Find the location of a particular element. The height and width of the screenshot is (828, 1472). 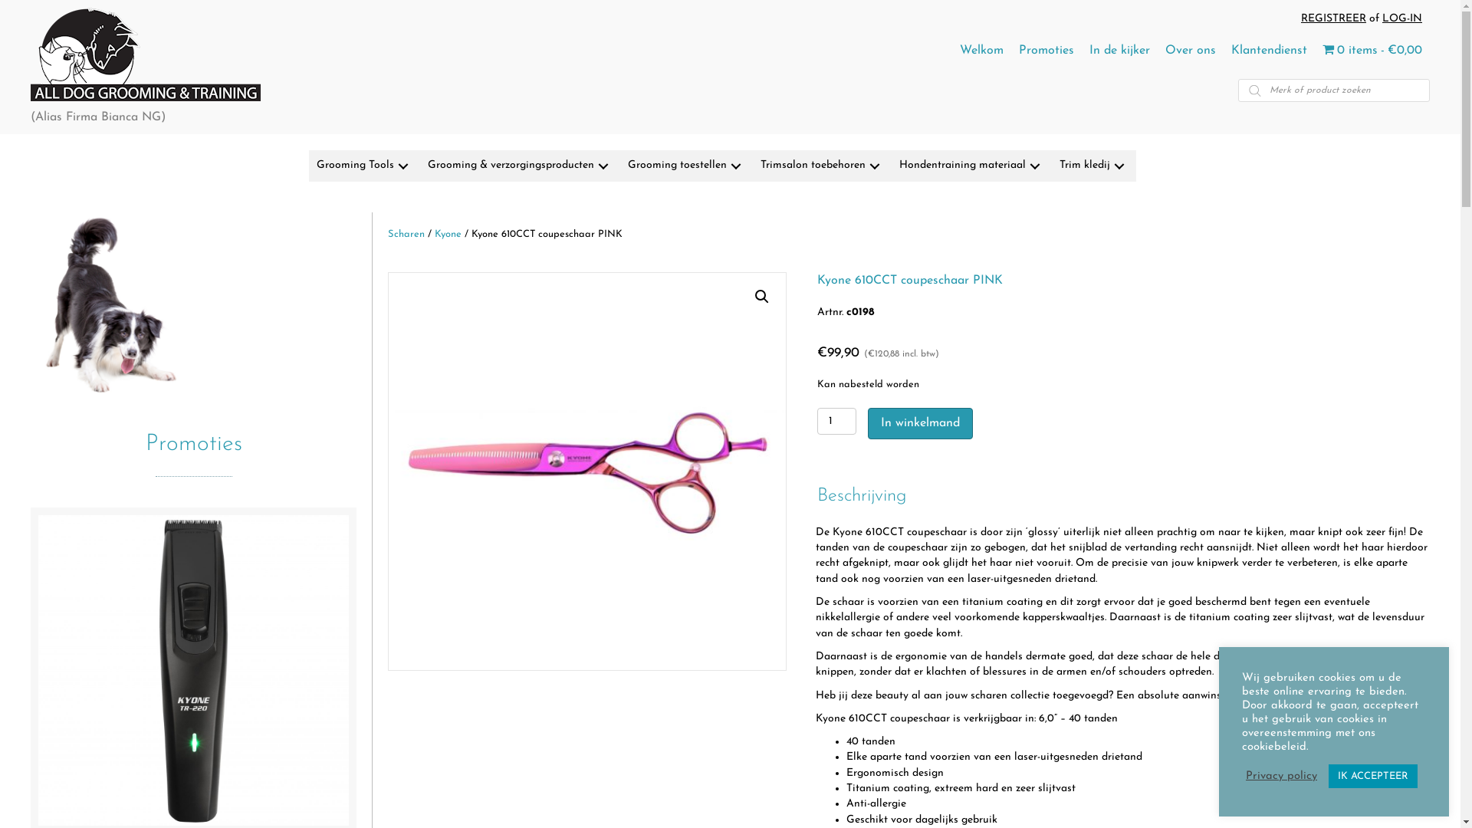

LOG-IN is located at coordinates (1402, 18).